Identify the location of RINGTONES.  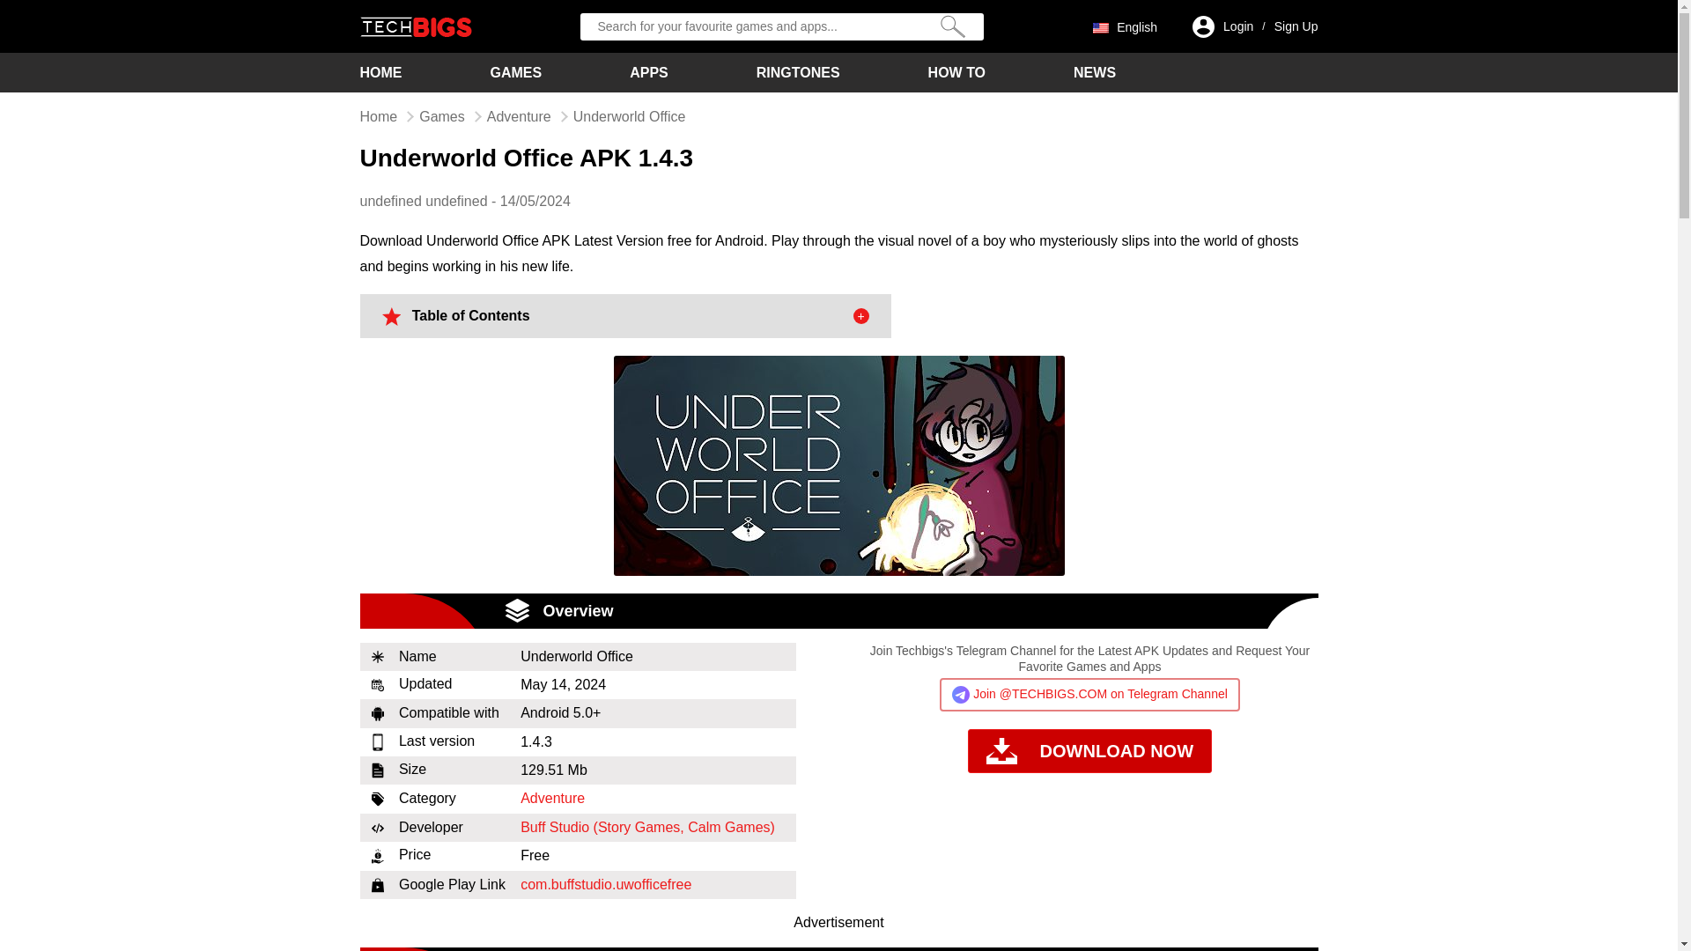
(798, 72).